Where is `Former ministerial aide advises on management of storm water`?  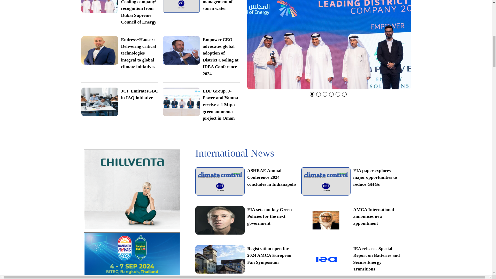 Former ministerial aide advises on management of storm water is located at coordinates (201, 6).